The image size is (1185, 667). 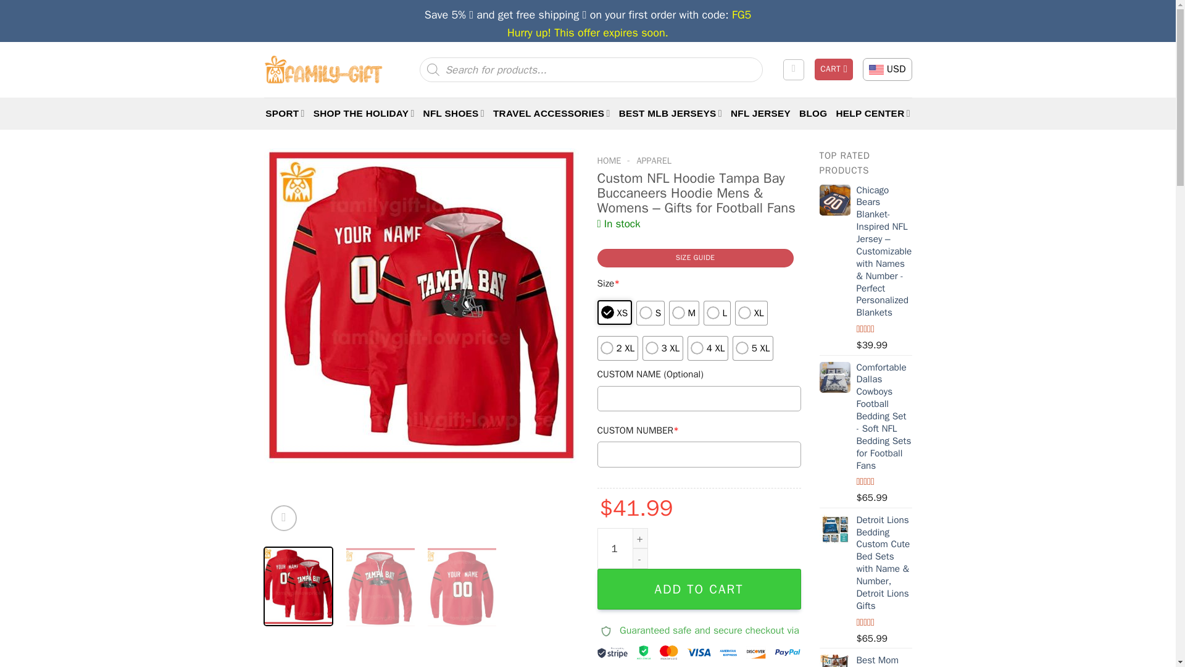 What do you see at coordinates (622, 548) in the screenshot?
I see `1` at bounding box center [622, 548].